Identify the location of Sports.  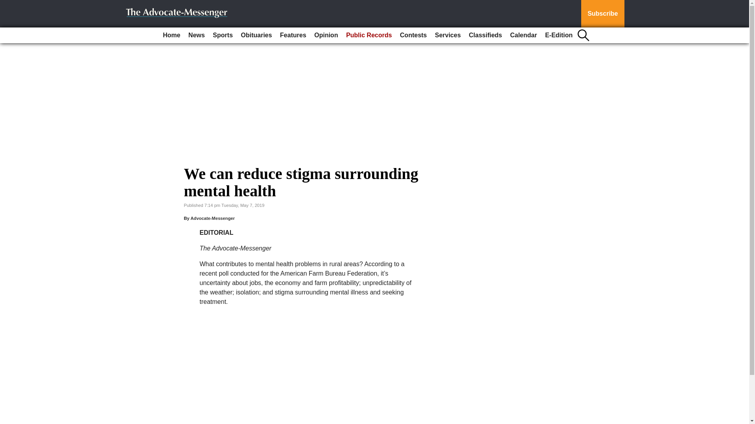
(223, 35).